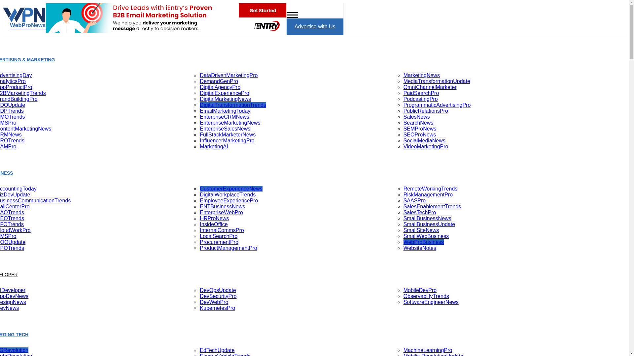 Image resolution: width=634 pixels, height=356 pixels. What do you see at coordinates (8, 146) in the screenshot?
I see `DAMPro` at bounding box center [8, 146].